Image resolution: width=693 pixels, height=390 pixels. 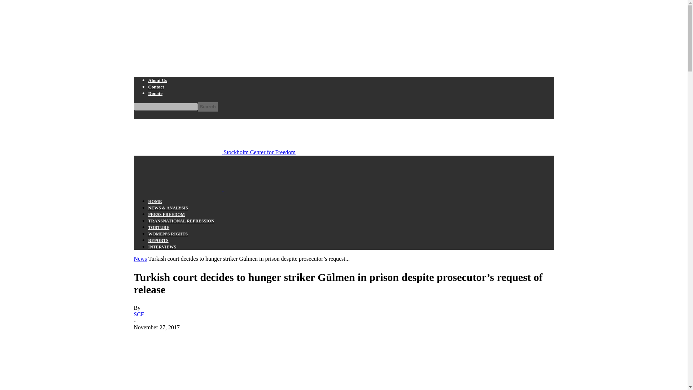 What do you see at coordinates (158, 240) in the screenshot?
I see `REPORTS` at bounding box center [158, 240].